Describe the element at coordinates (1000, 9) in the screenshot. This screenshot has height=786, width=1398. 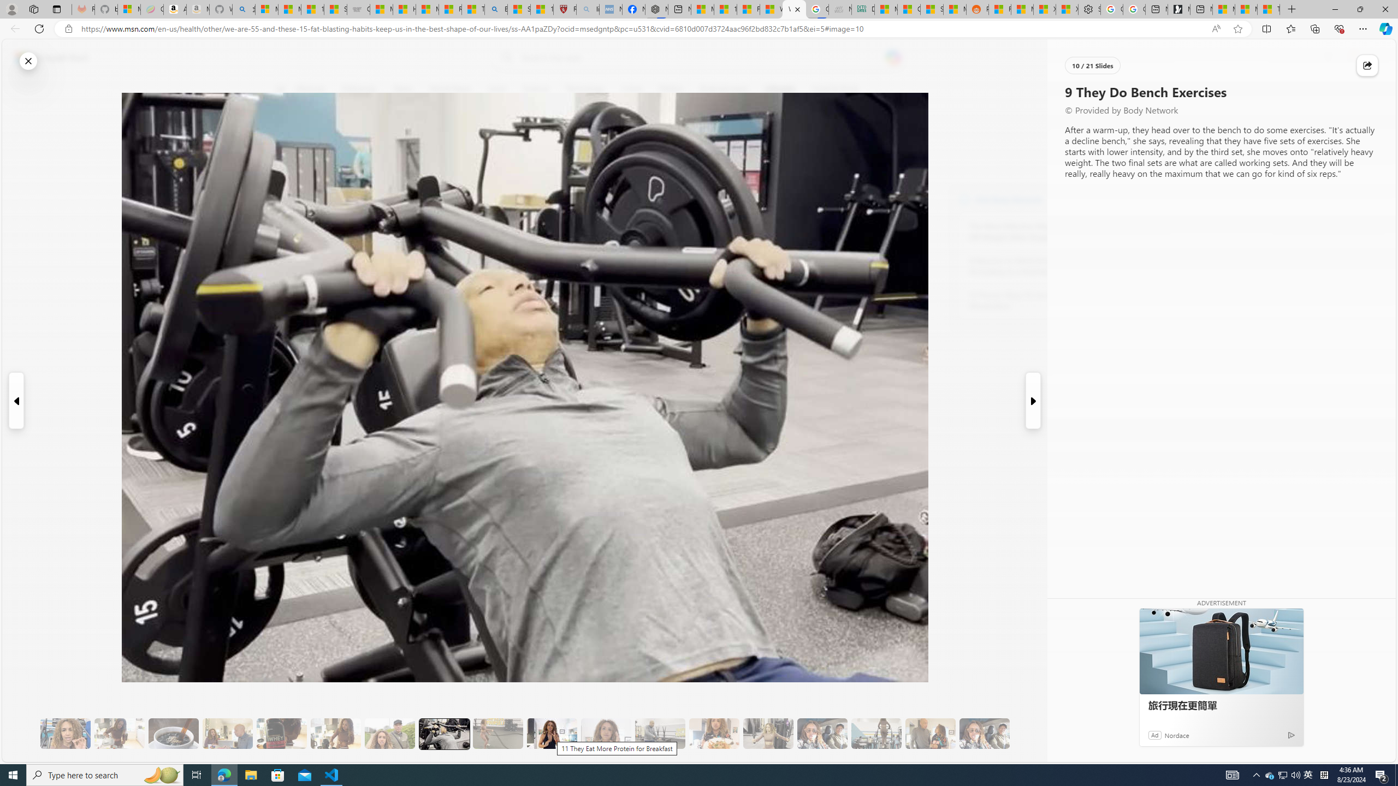
I see `R******* | Trusted Community Engagement and Contributions` at that location.